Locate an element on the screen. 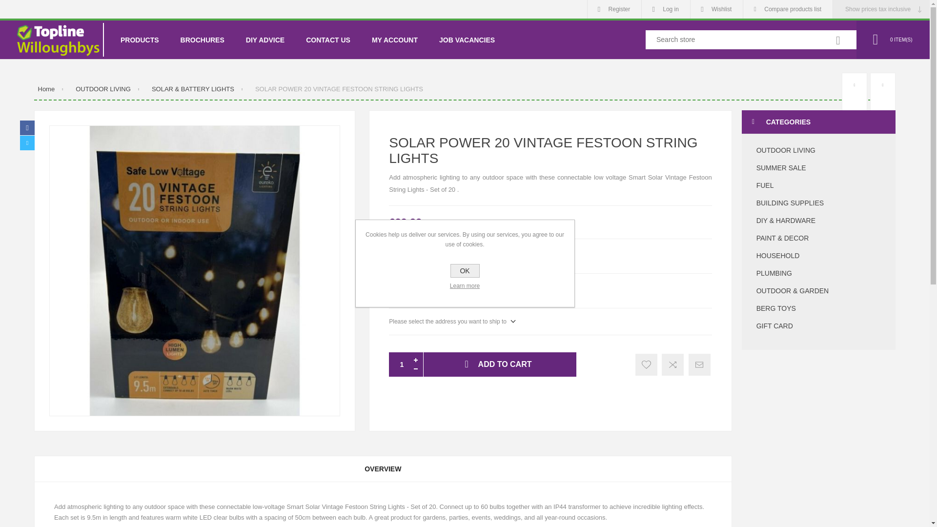 Image resolution: width=937 pixels, height=527 pixels. Compare products list is located at coordinates (788, 9).